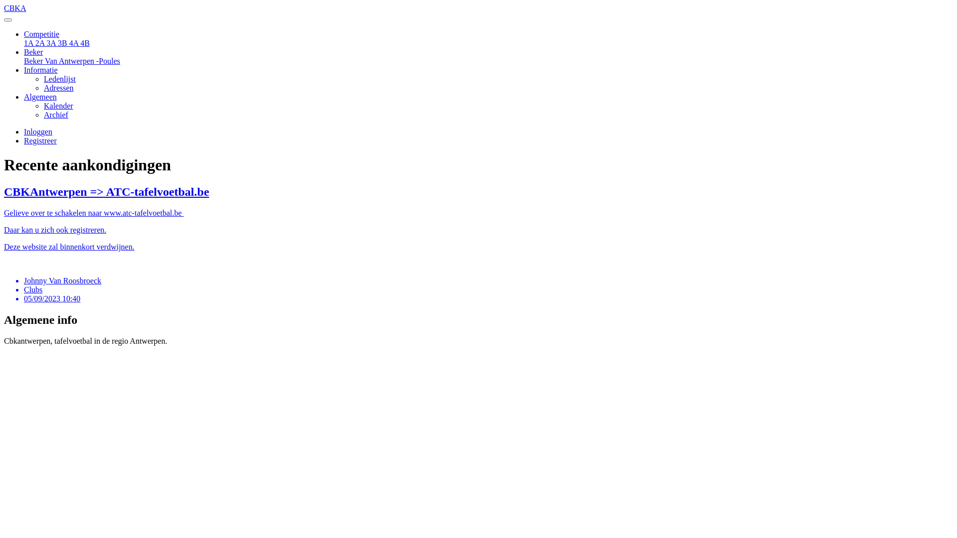 The height and width of the screenshot is (538, 957). Describe the element at coordinates (41, 43) in the screenshot. I see `2A` at that location.